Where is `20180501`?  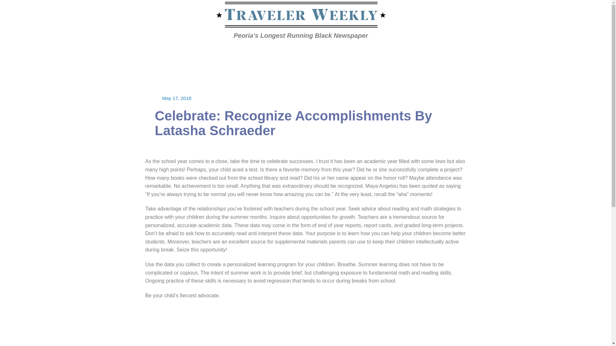 20180501 is located at coordinates (140, 52).